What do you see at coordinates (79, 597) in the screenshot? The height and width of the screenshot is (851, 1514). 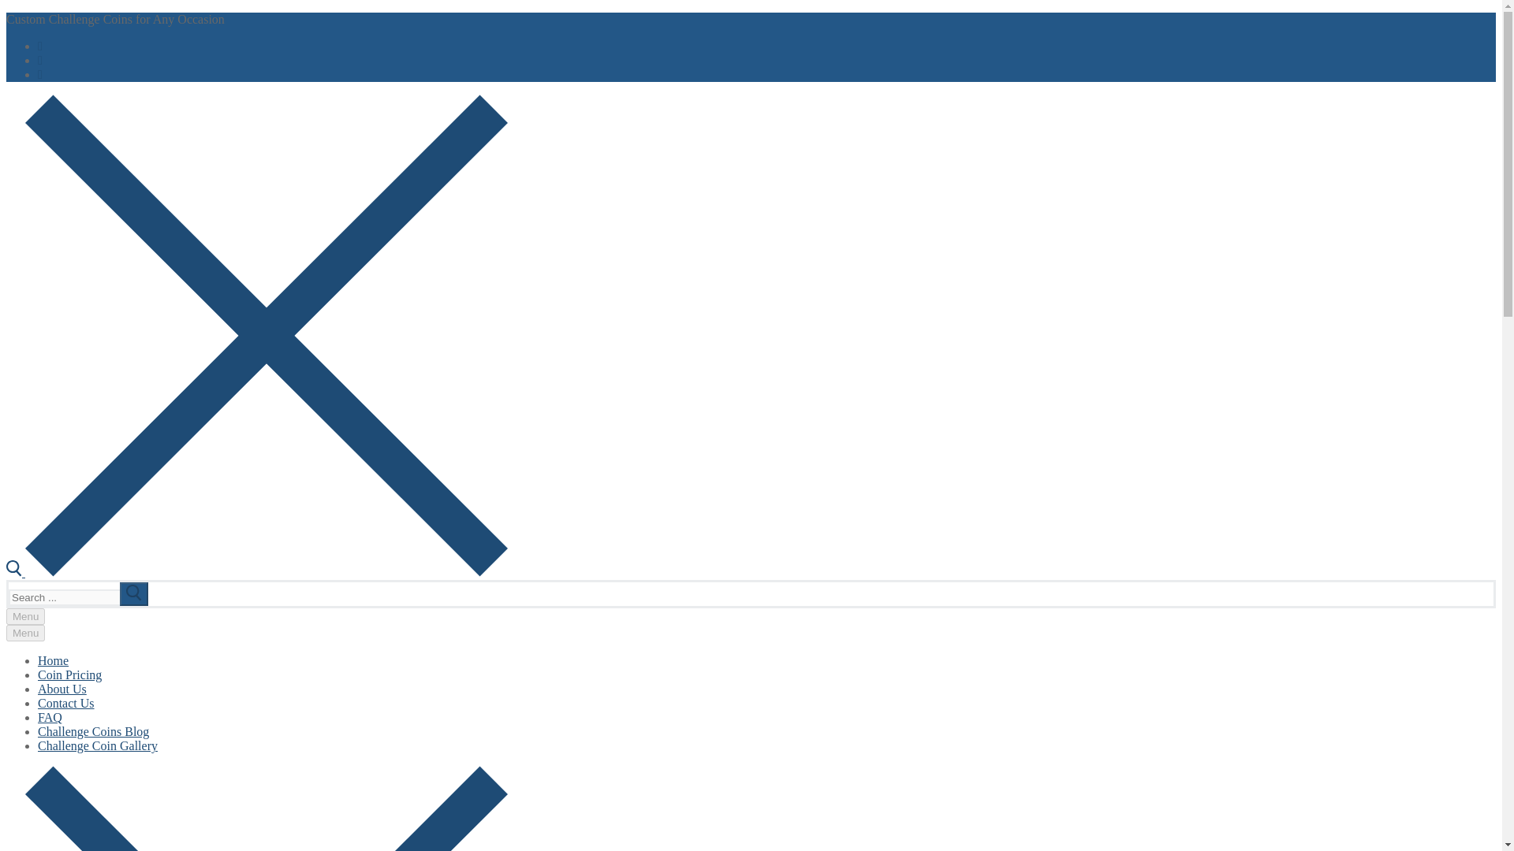 I see `Search for:` at bounding box center [79, 597].